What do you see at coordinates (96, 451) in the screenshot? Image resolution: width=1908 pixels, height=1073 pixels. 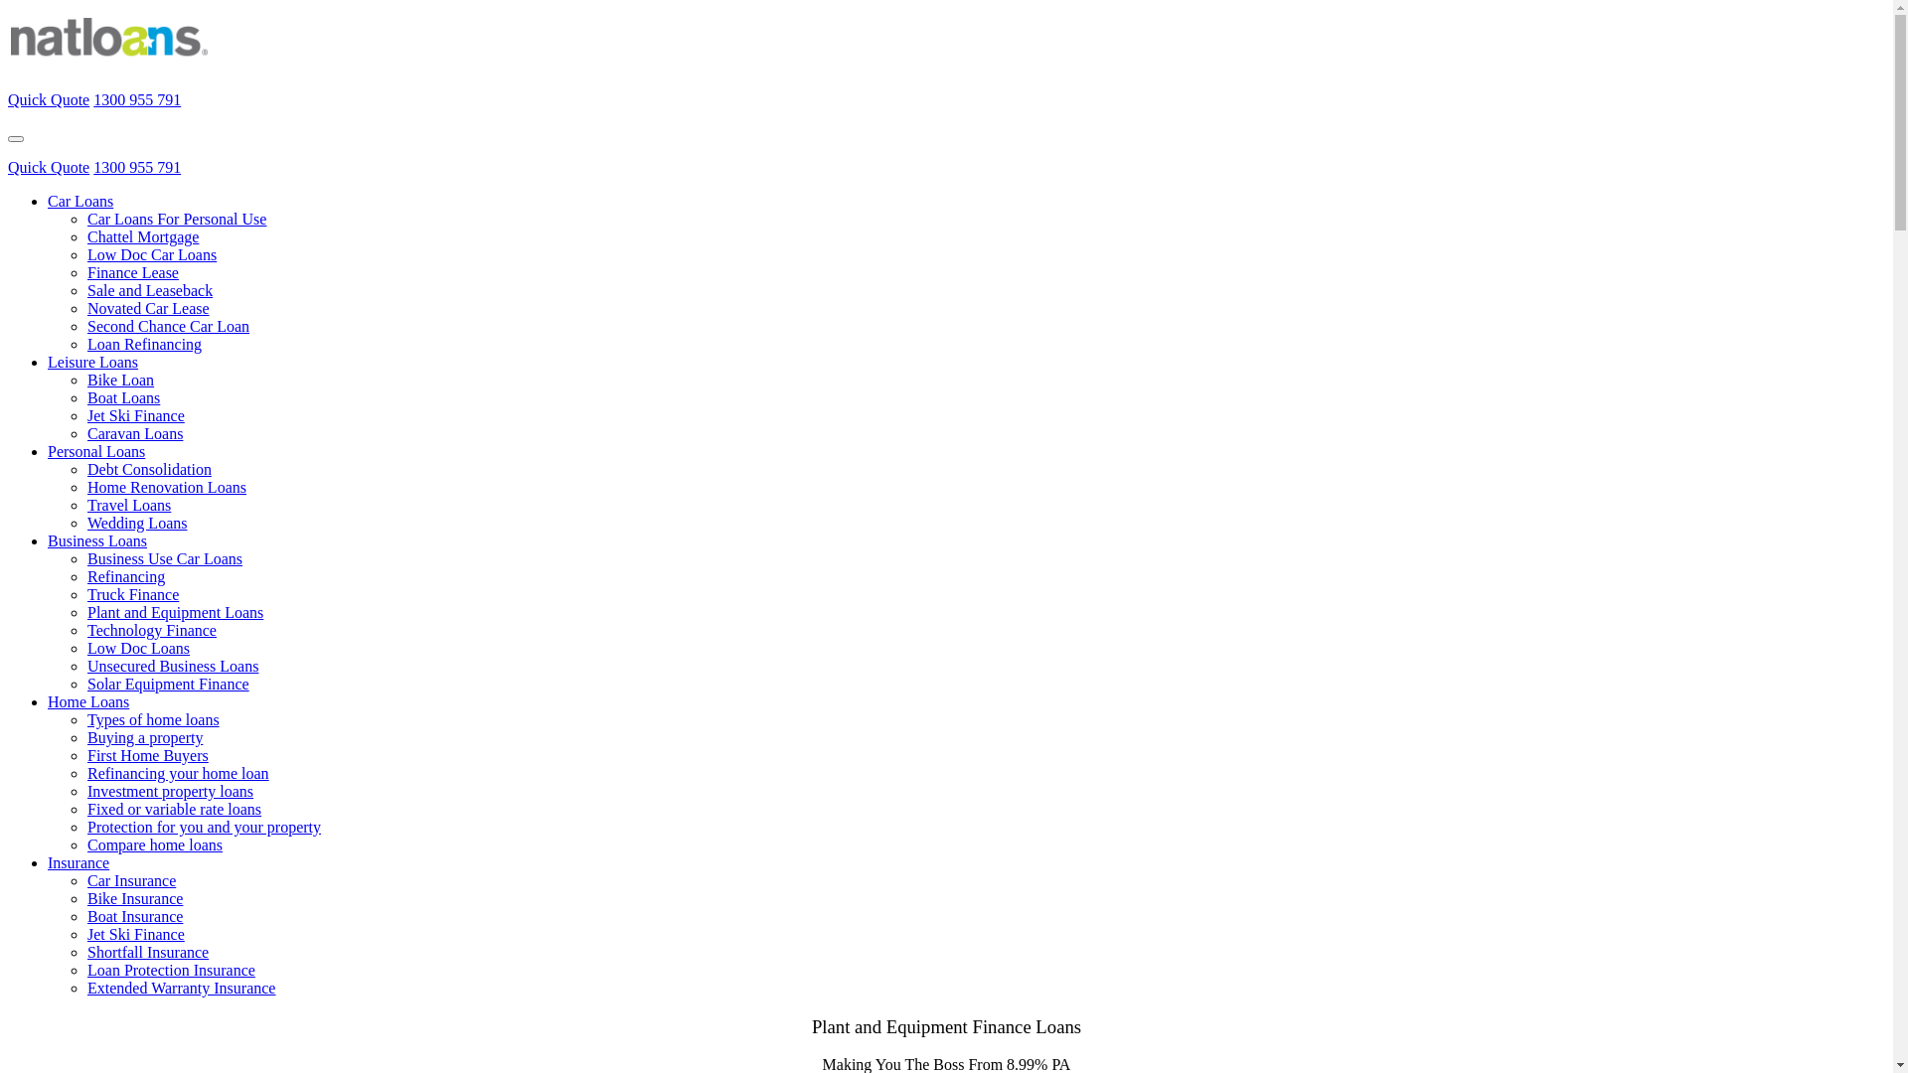 I see `Personal Loans` at bounding box center [96, 451].